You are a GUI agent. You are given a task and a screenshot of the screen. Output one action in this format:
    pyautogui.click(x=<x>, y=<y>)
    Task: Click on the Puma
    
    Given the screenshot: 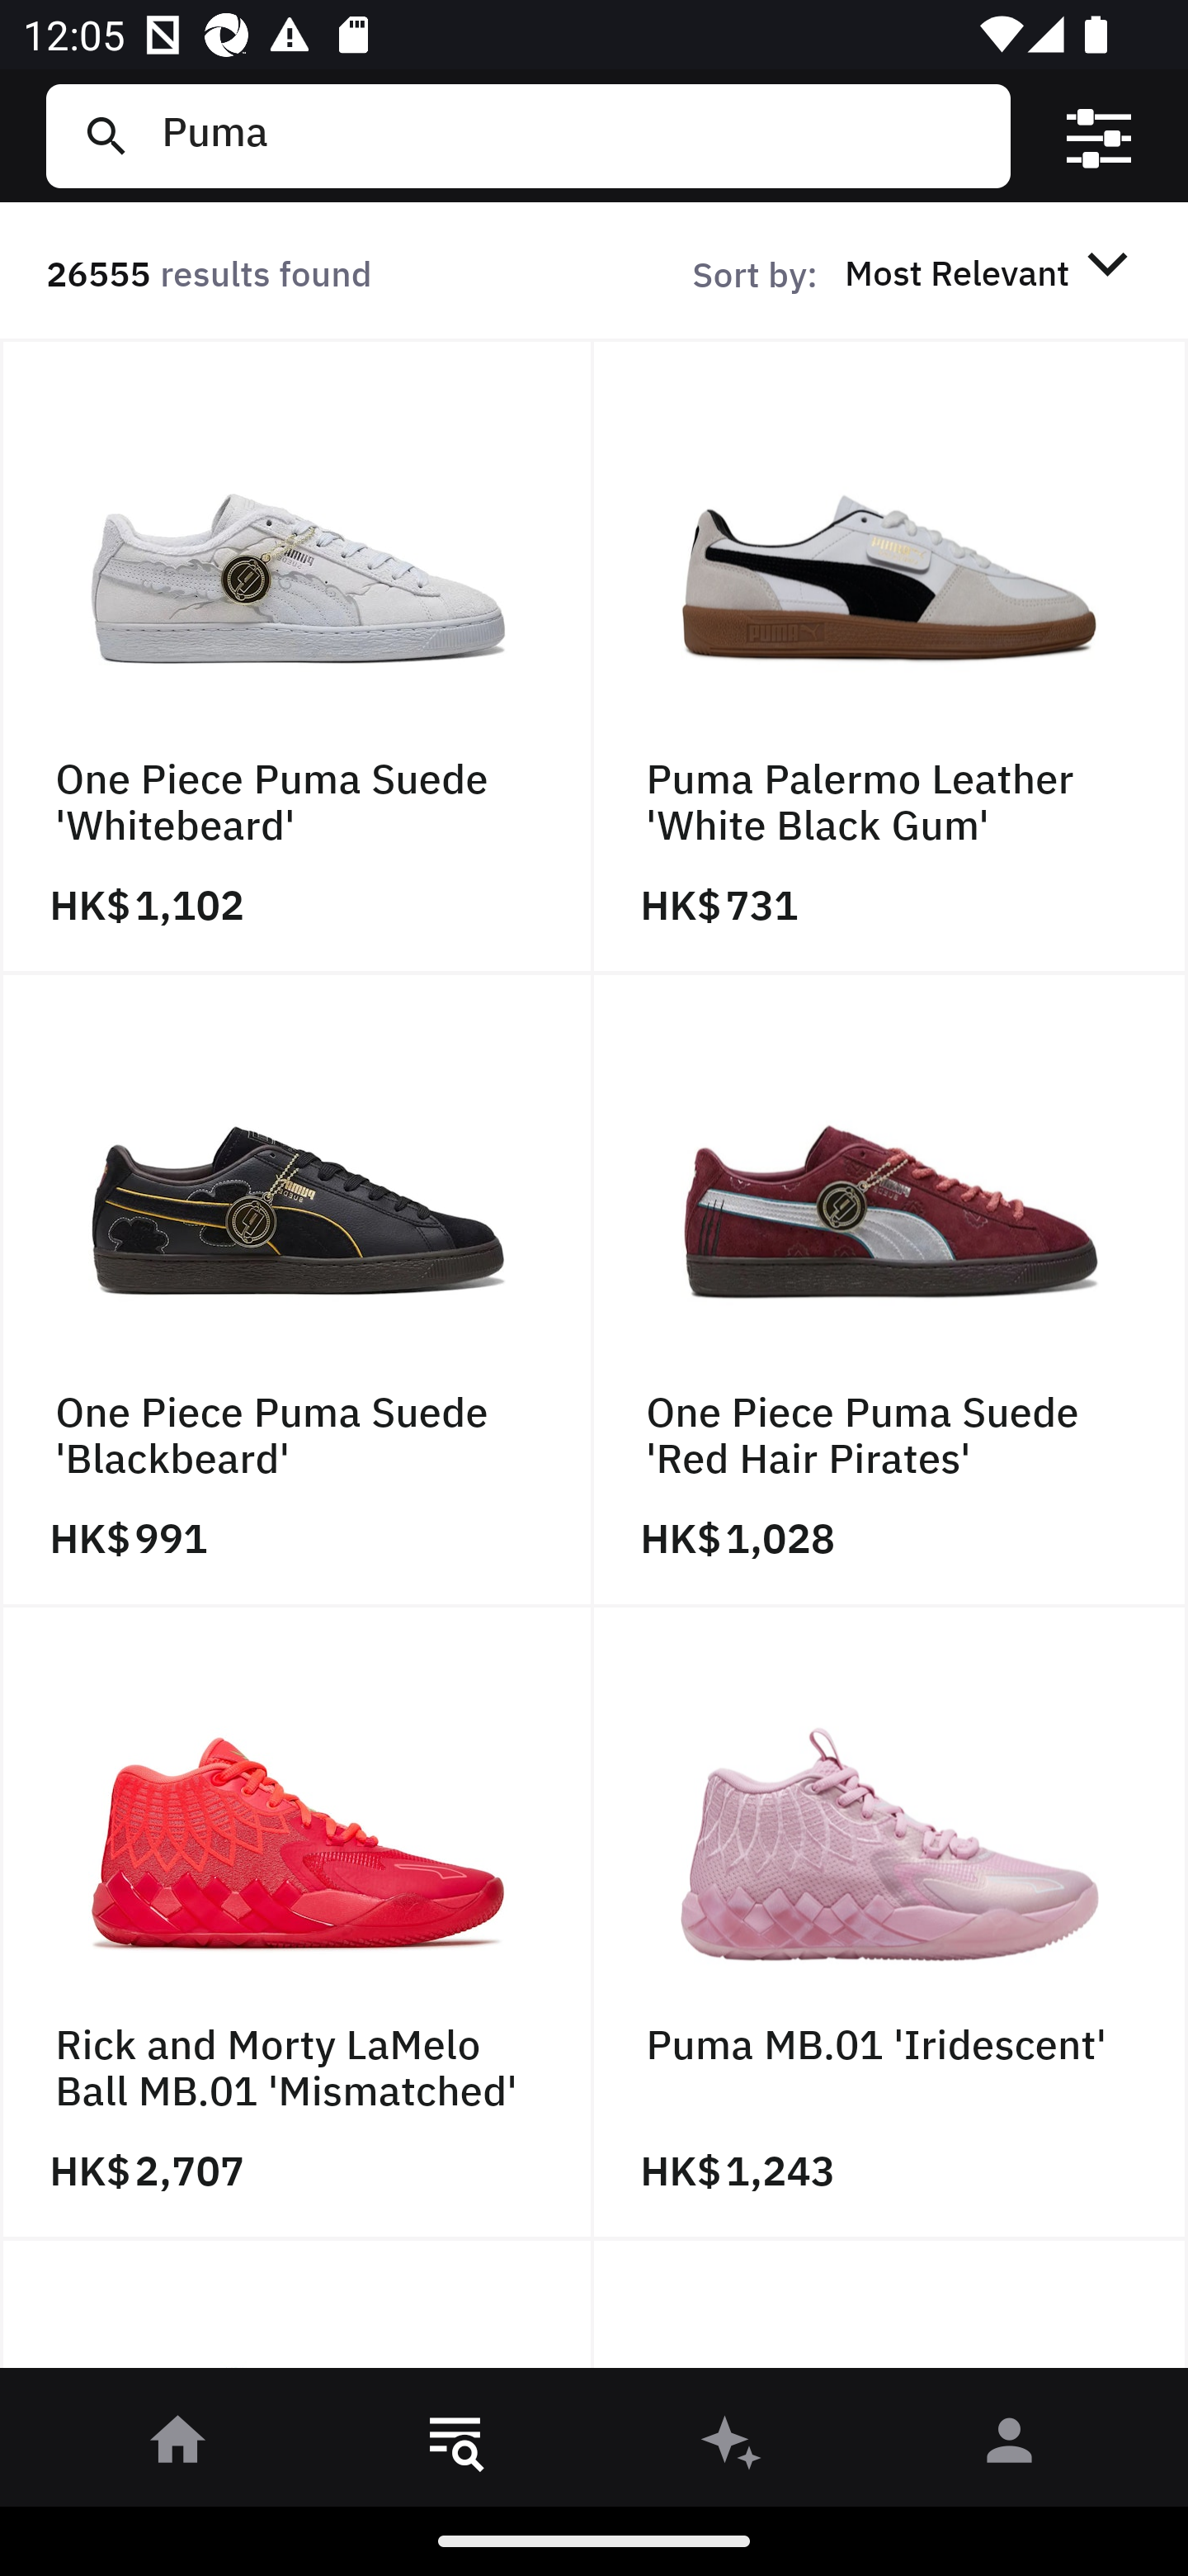 What is the action you would take?
    pyautogui.click(x=573, y=135)
    